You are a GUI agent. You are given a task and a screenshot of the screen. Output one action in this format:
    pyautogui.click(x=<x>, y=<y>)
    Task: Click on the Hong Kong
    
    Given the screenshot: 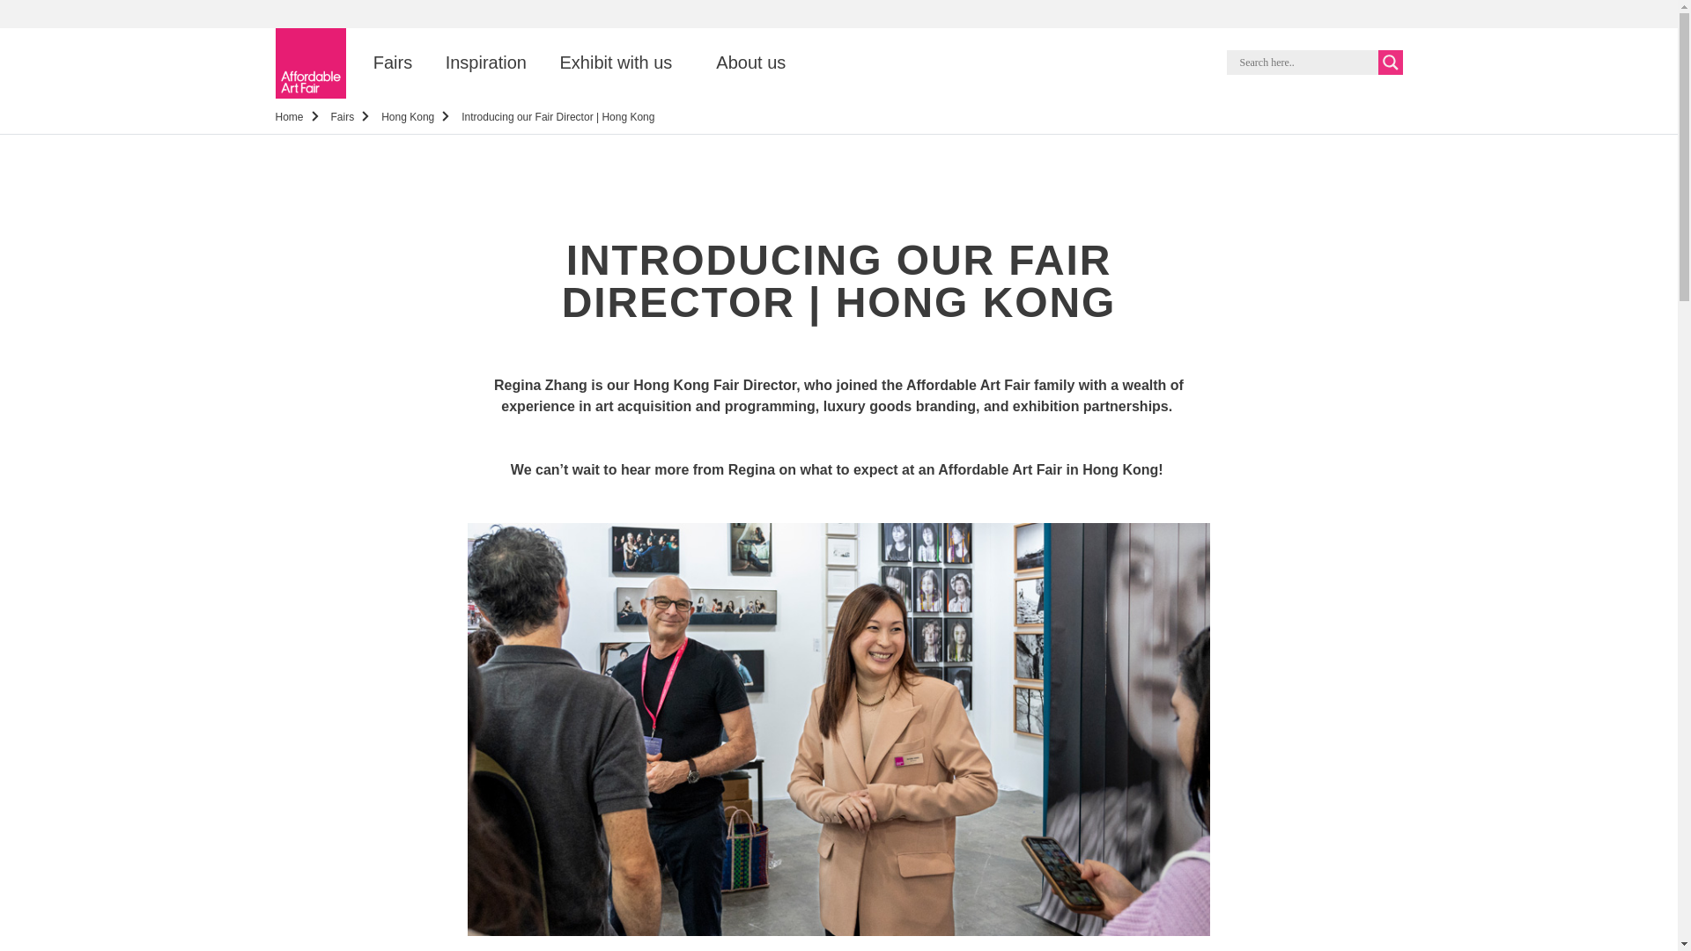 What is the action you would take?
    pyautogui.click(x=408, y=117)
    